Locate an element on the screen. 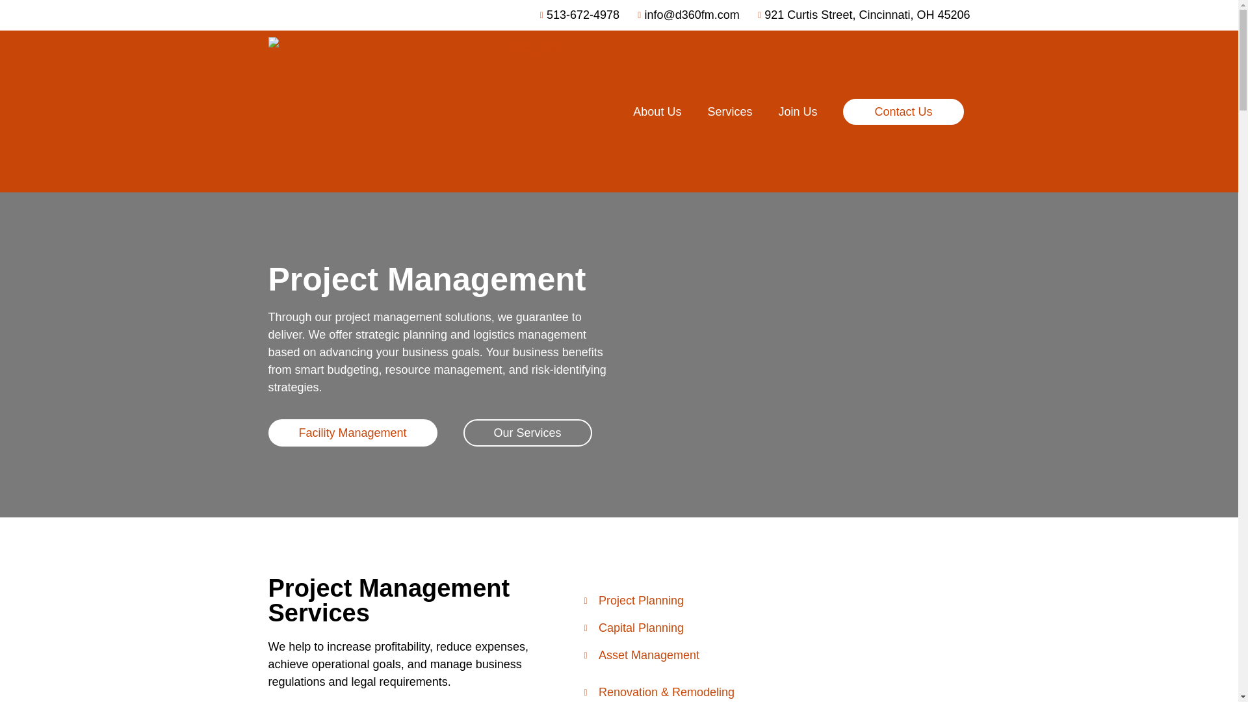  Our Services is located at coordinates (527, 432).